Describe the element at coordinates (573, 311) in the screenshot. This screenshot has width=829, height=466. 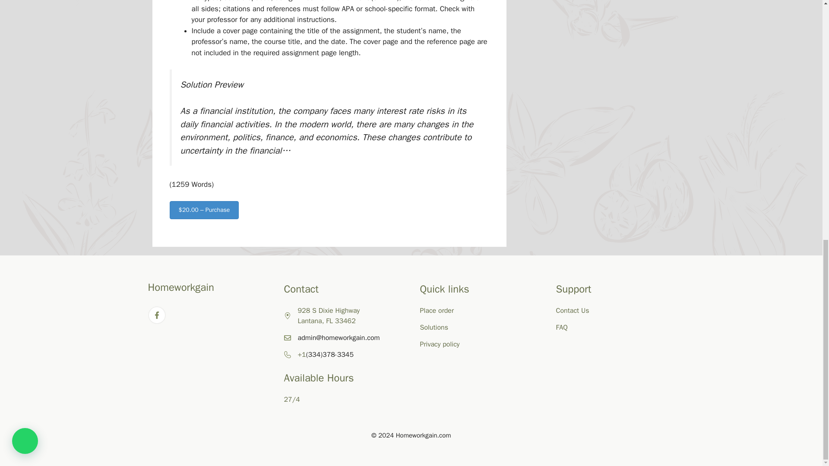
I see `Contact Us` at that location.